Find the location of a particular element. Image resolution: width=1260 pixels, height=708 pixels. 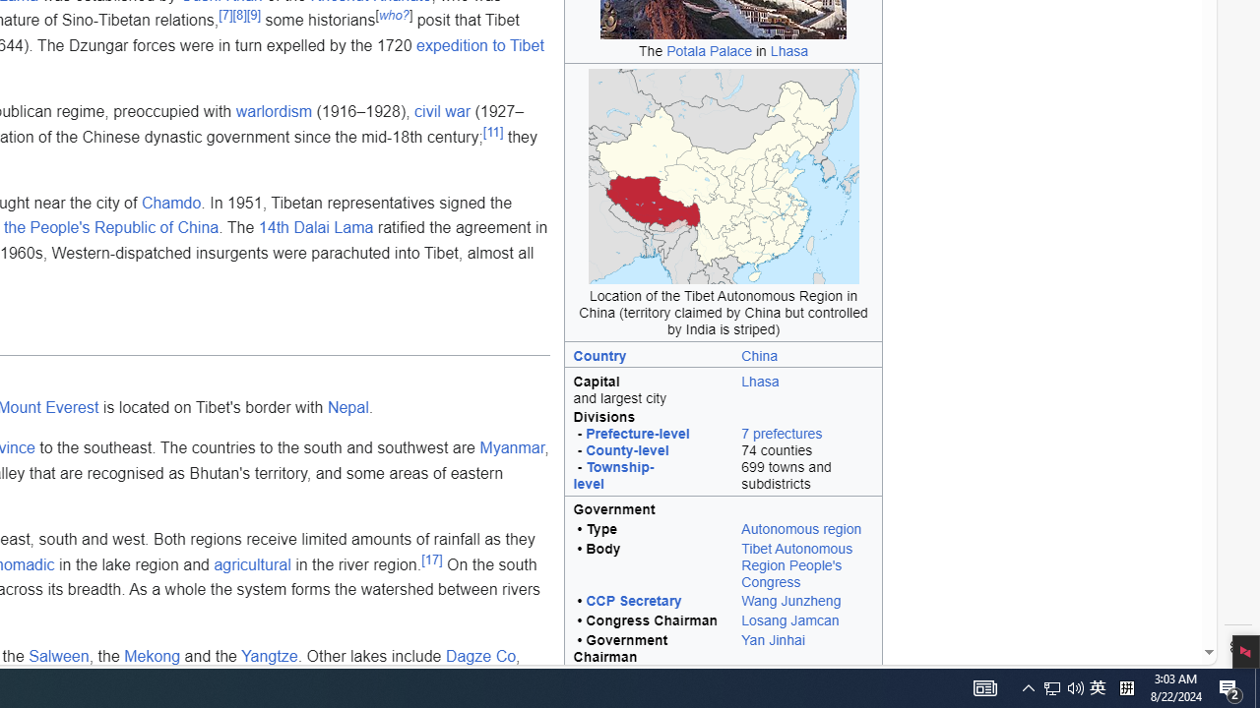

Lhasa is located at coordinates (807, 387).